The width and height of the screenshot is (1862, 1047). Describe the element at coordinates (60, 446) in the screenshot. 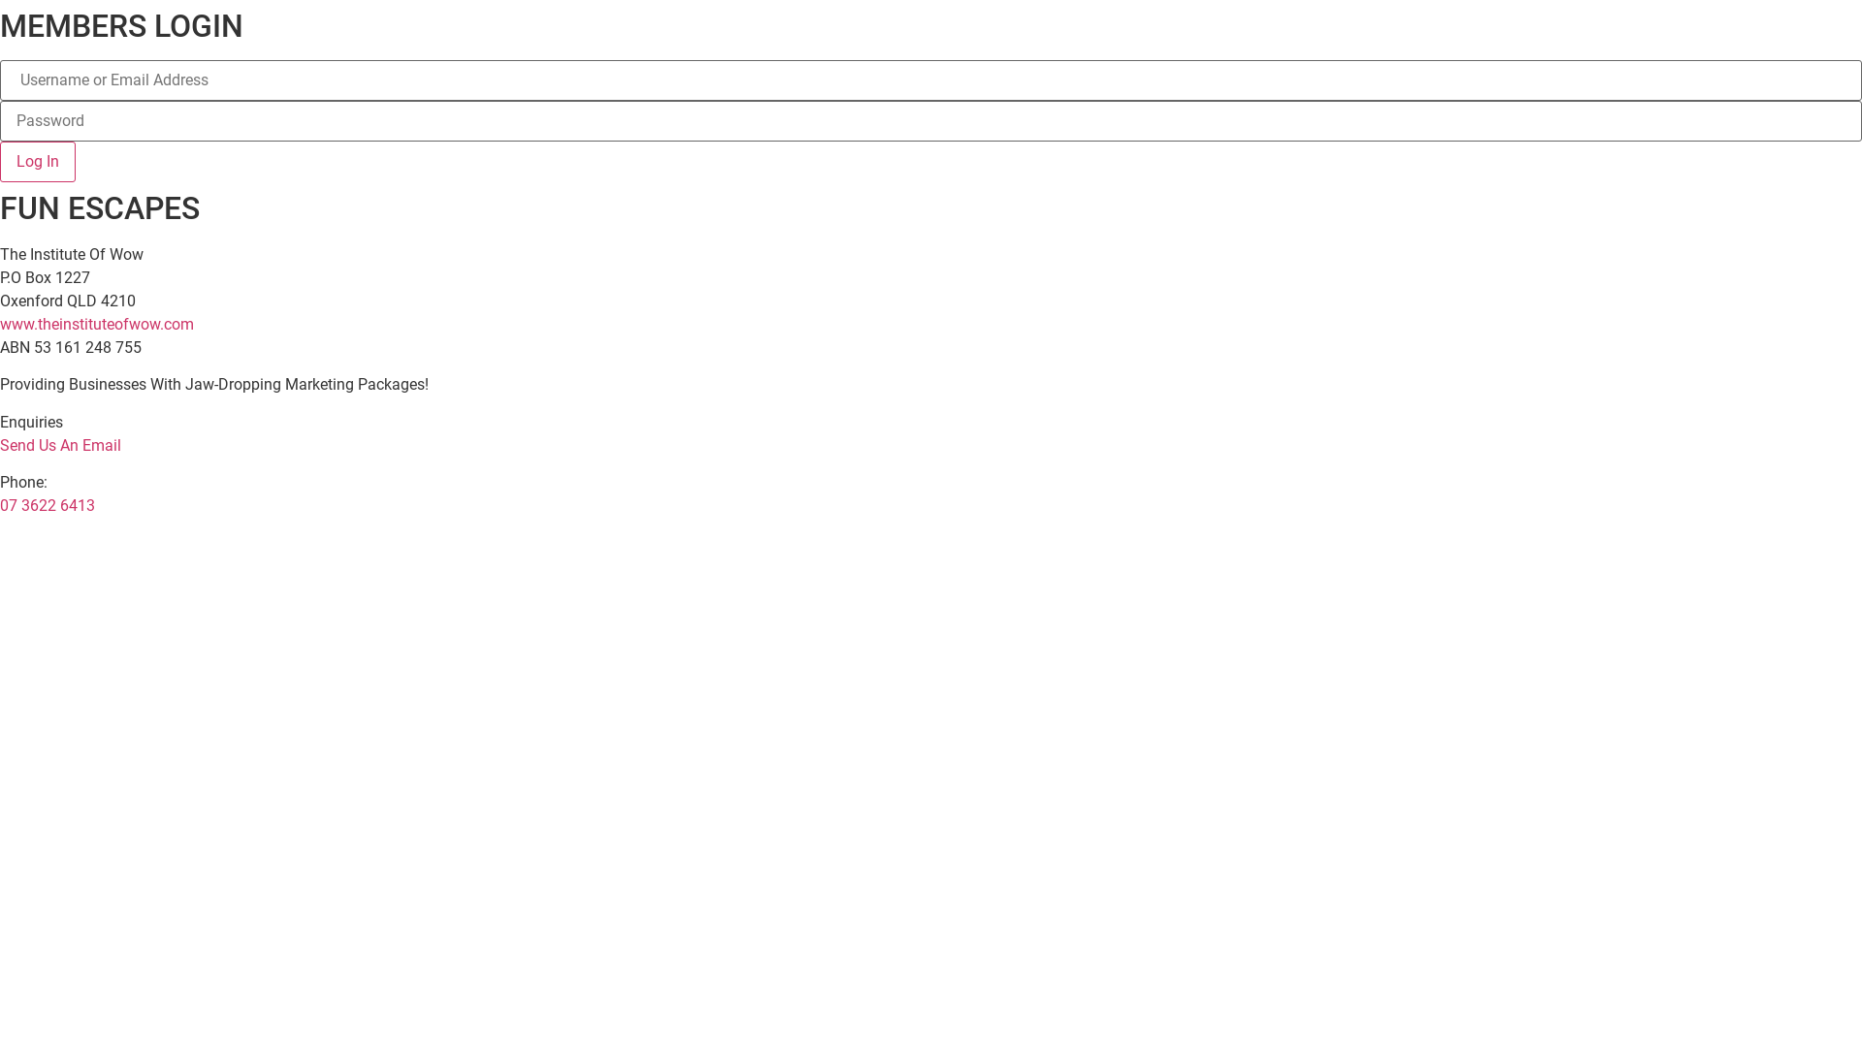

I see `Send Us An Email` at that location.